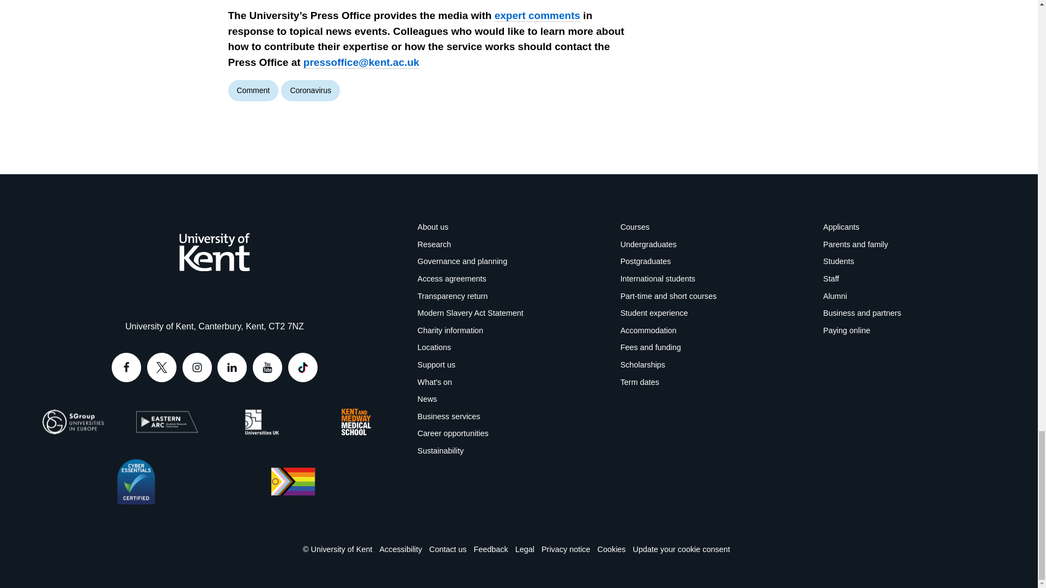  What do you see at coordinates (126, 367) in the screenshot?
I see `Connect with us on Facebook` at bounding box center [126, 367].